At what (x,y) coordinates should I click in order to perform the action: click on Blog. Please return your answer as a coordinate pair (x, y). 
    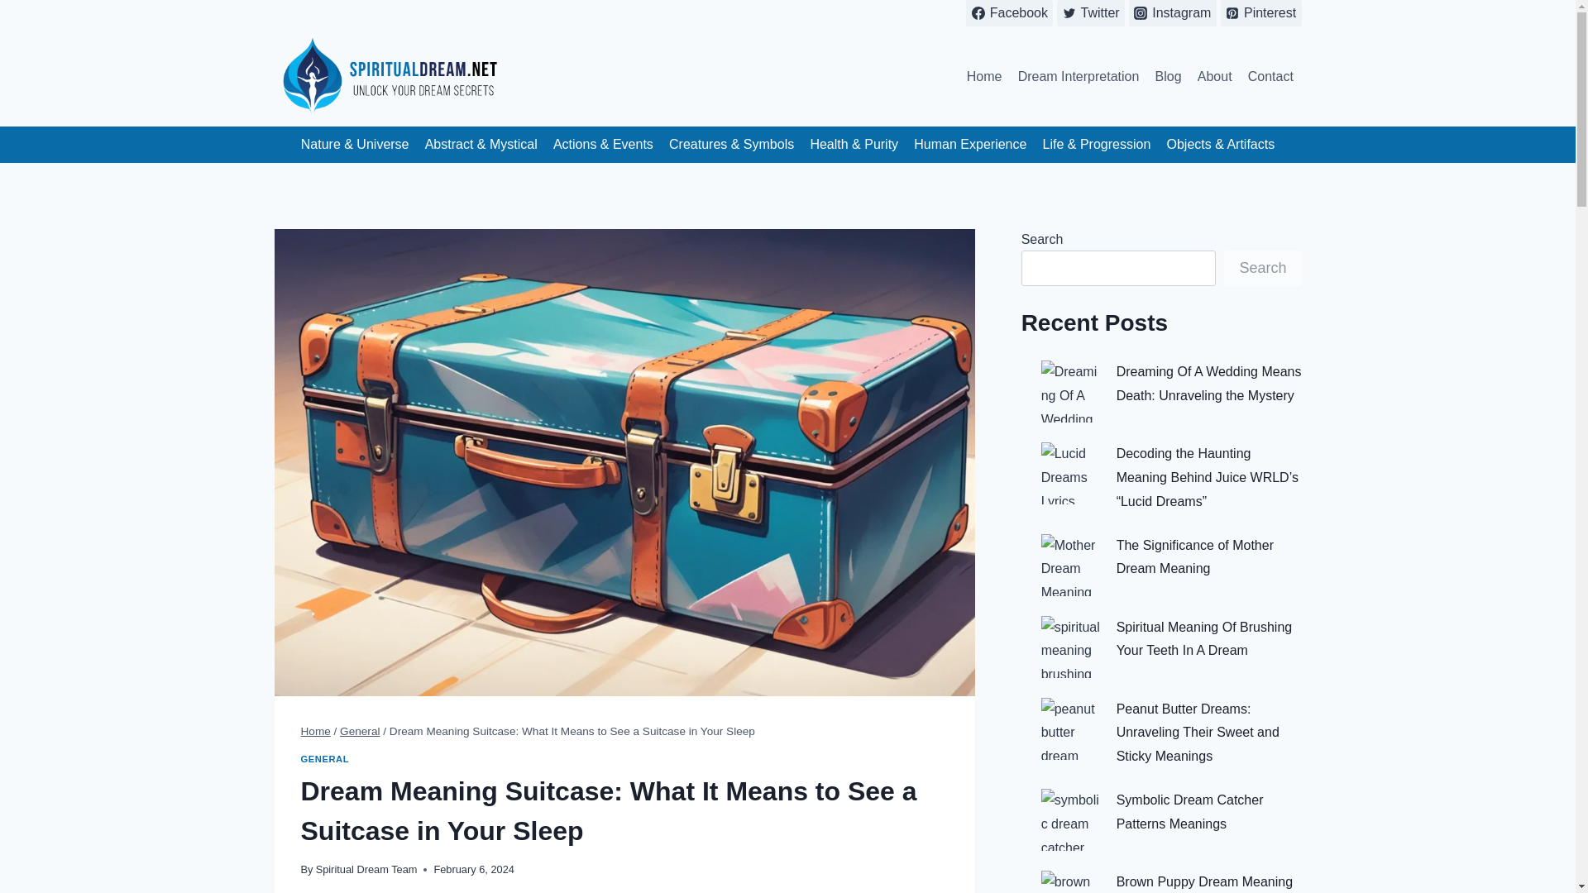
    Looking at the image, I should click on (1168, 76).